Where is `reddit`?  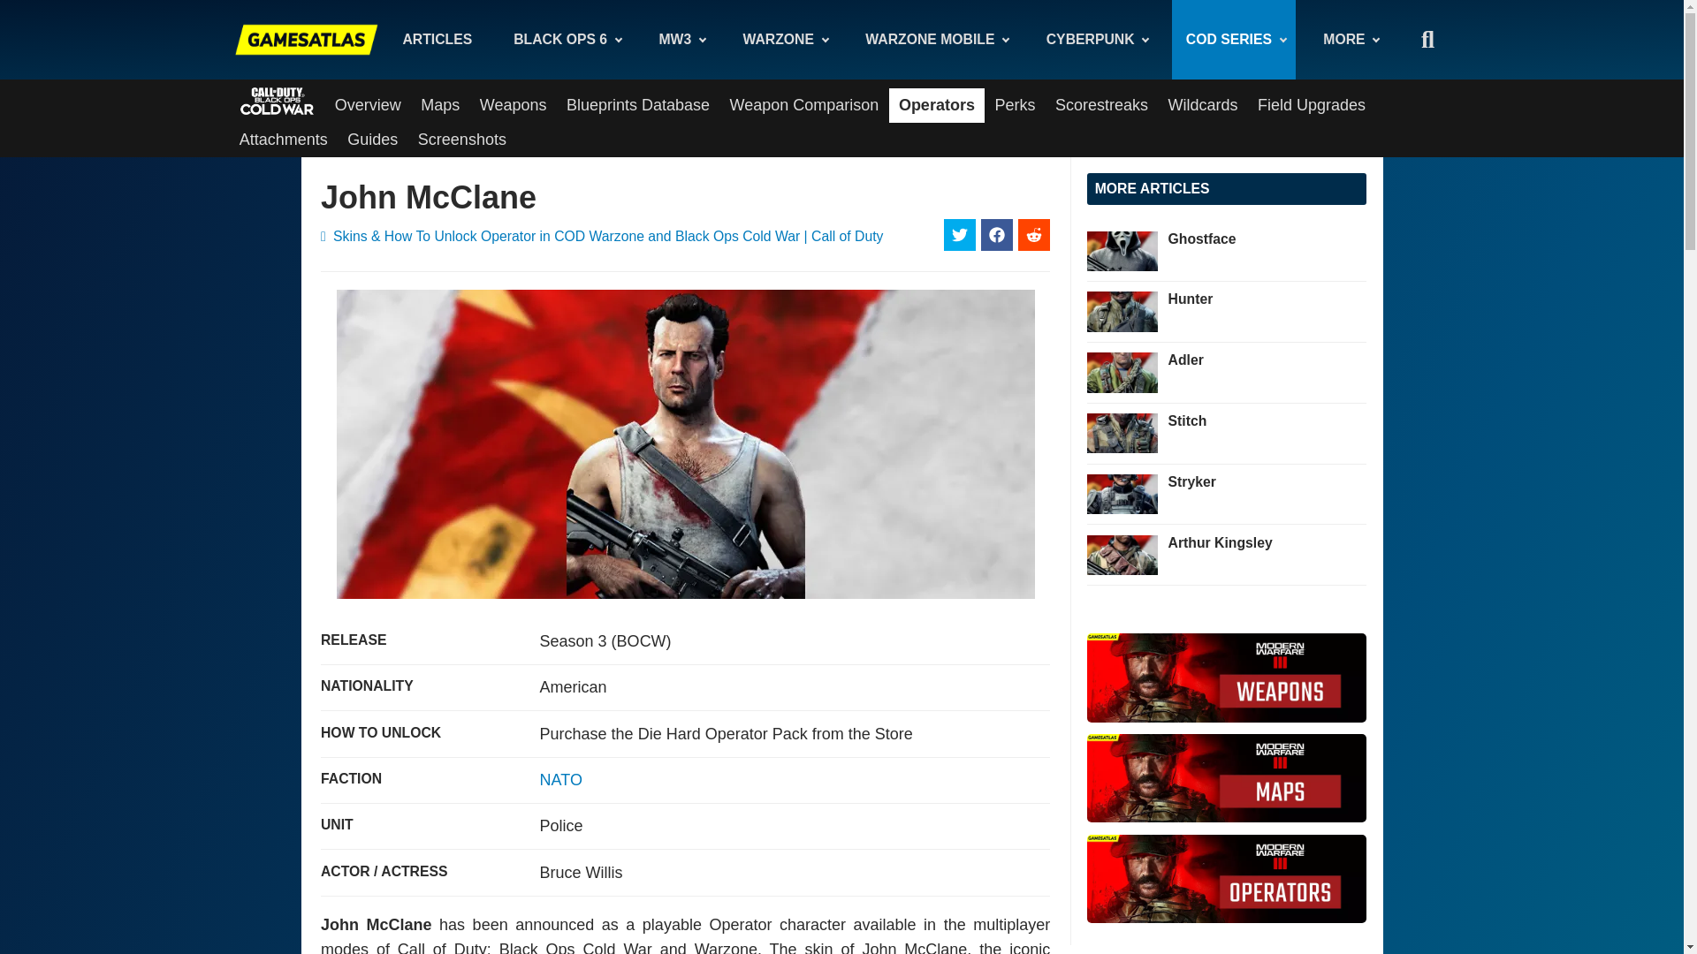 reddit is located at coordinates (1034, 235).